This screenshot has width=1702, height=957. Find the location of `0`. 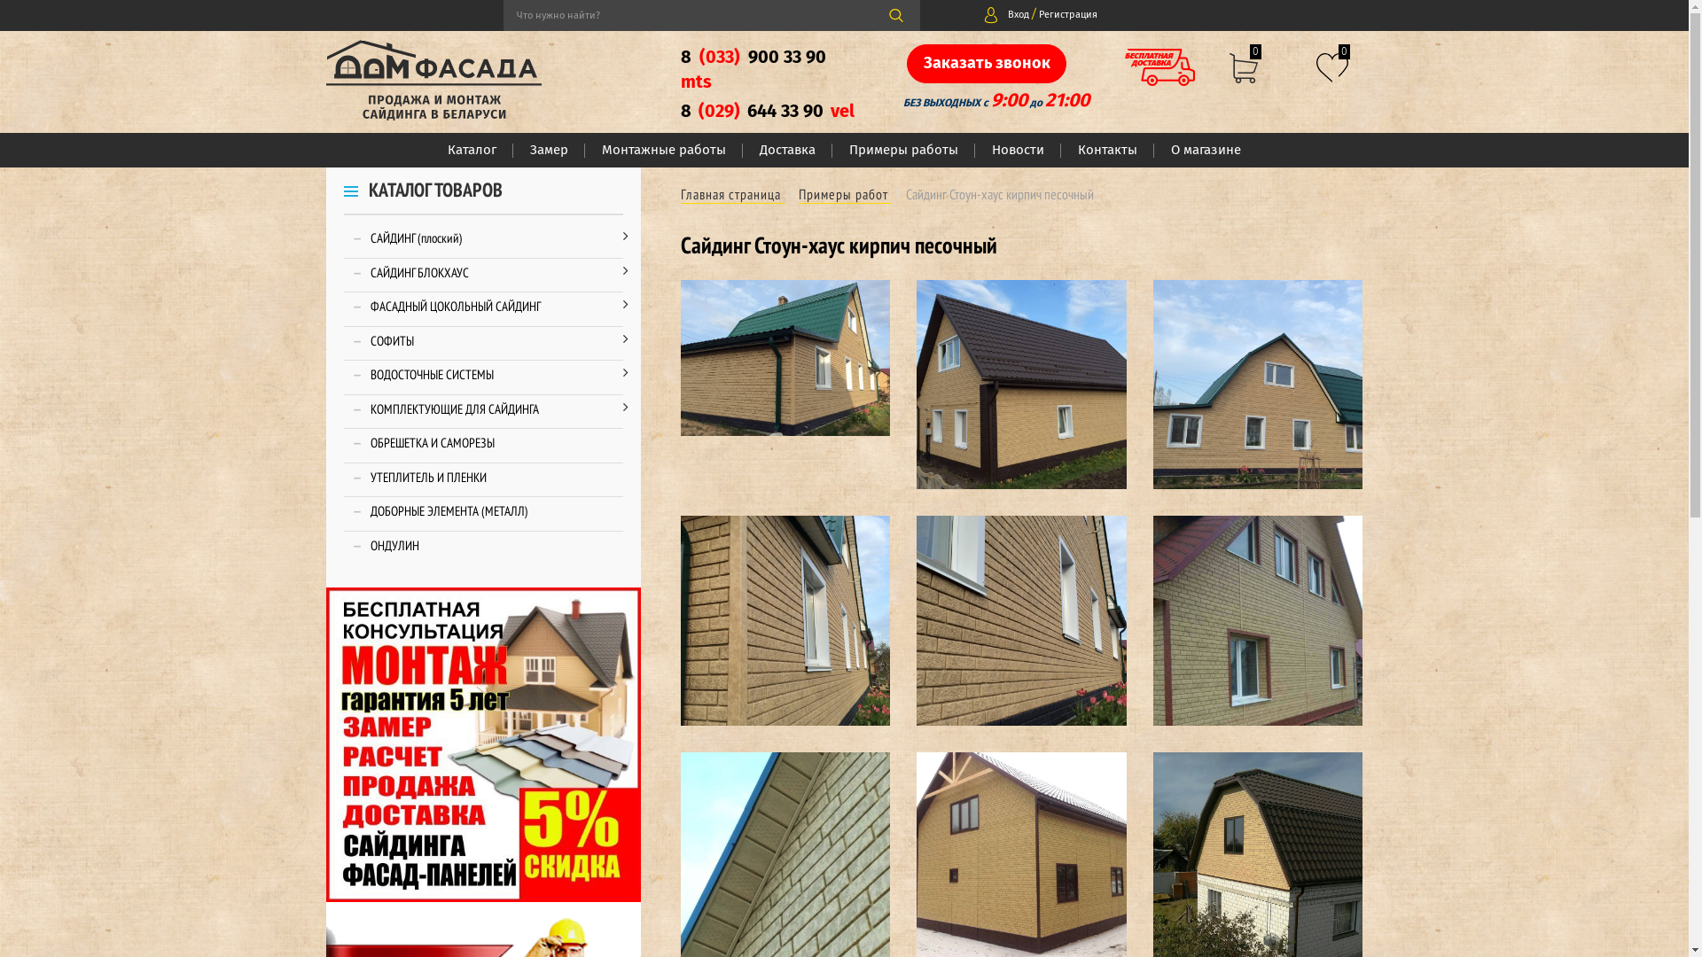

0 is located at coordinates (1244, 62).